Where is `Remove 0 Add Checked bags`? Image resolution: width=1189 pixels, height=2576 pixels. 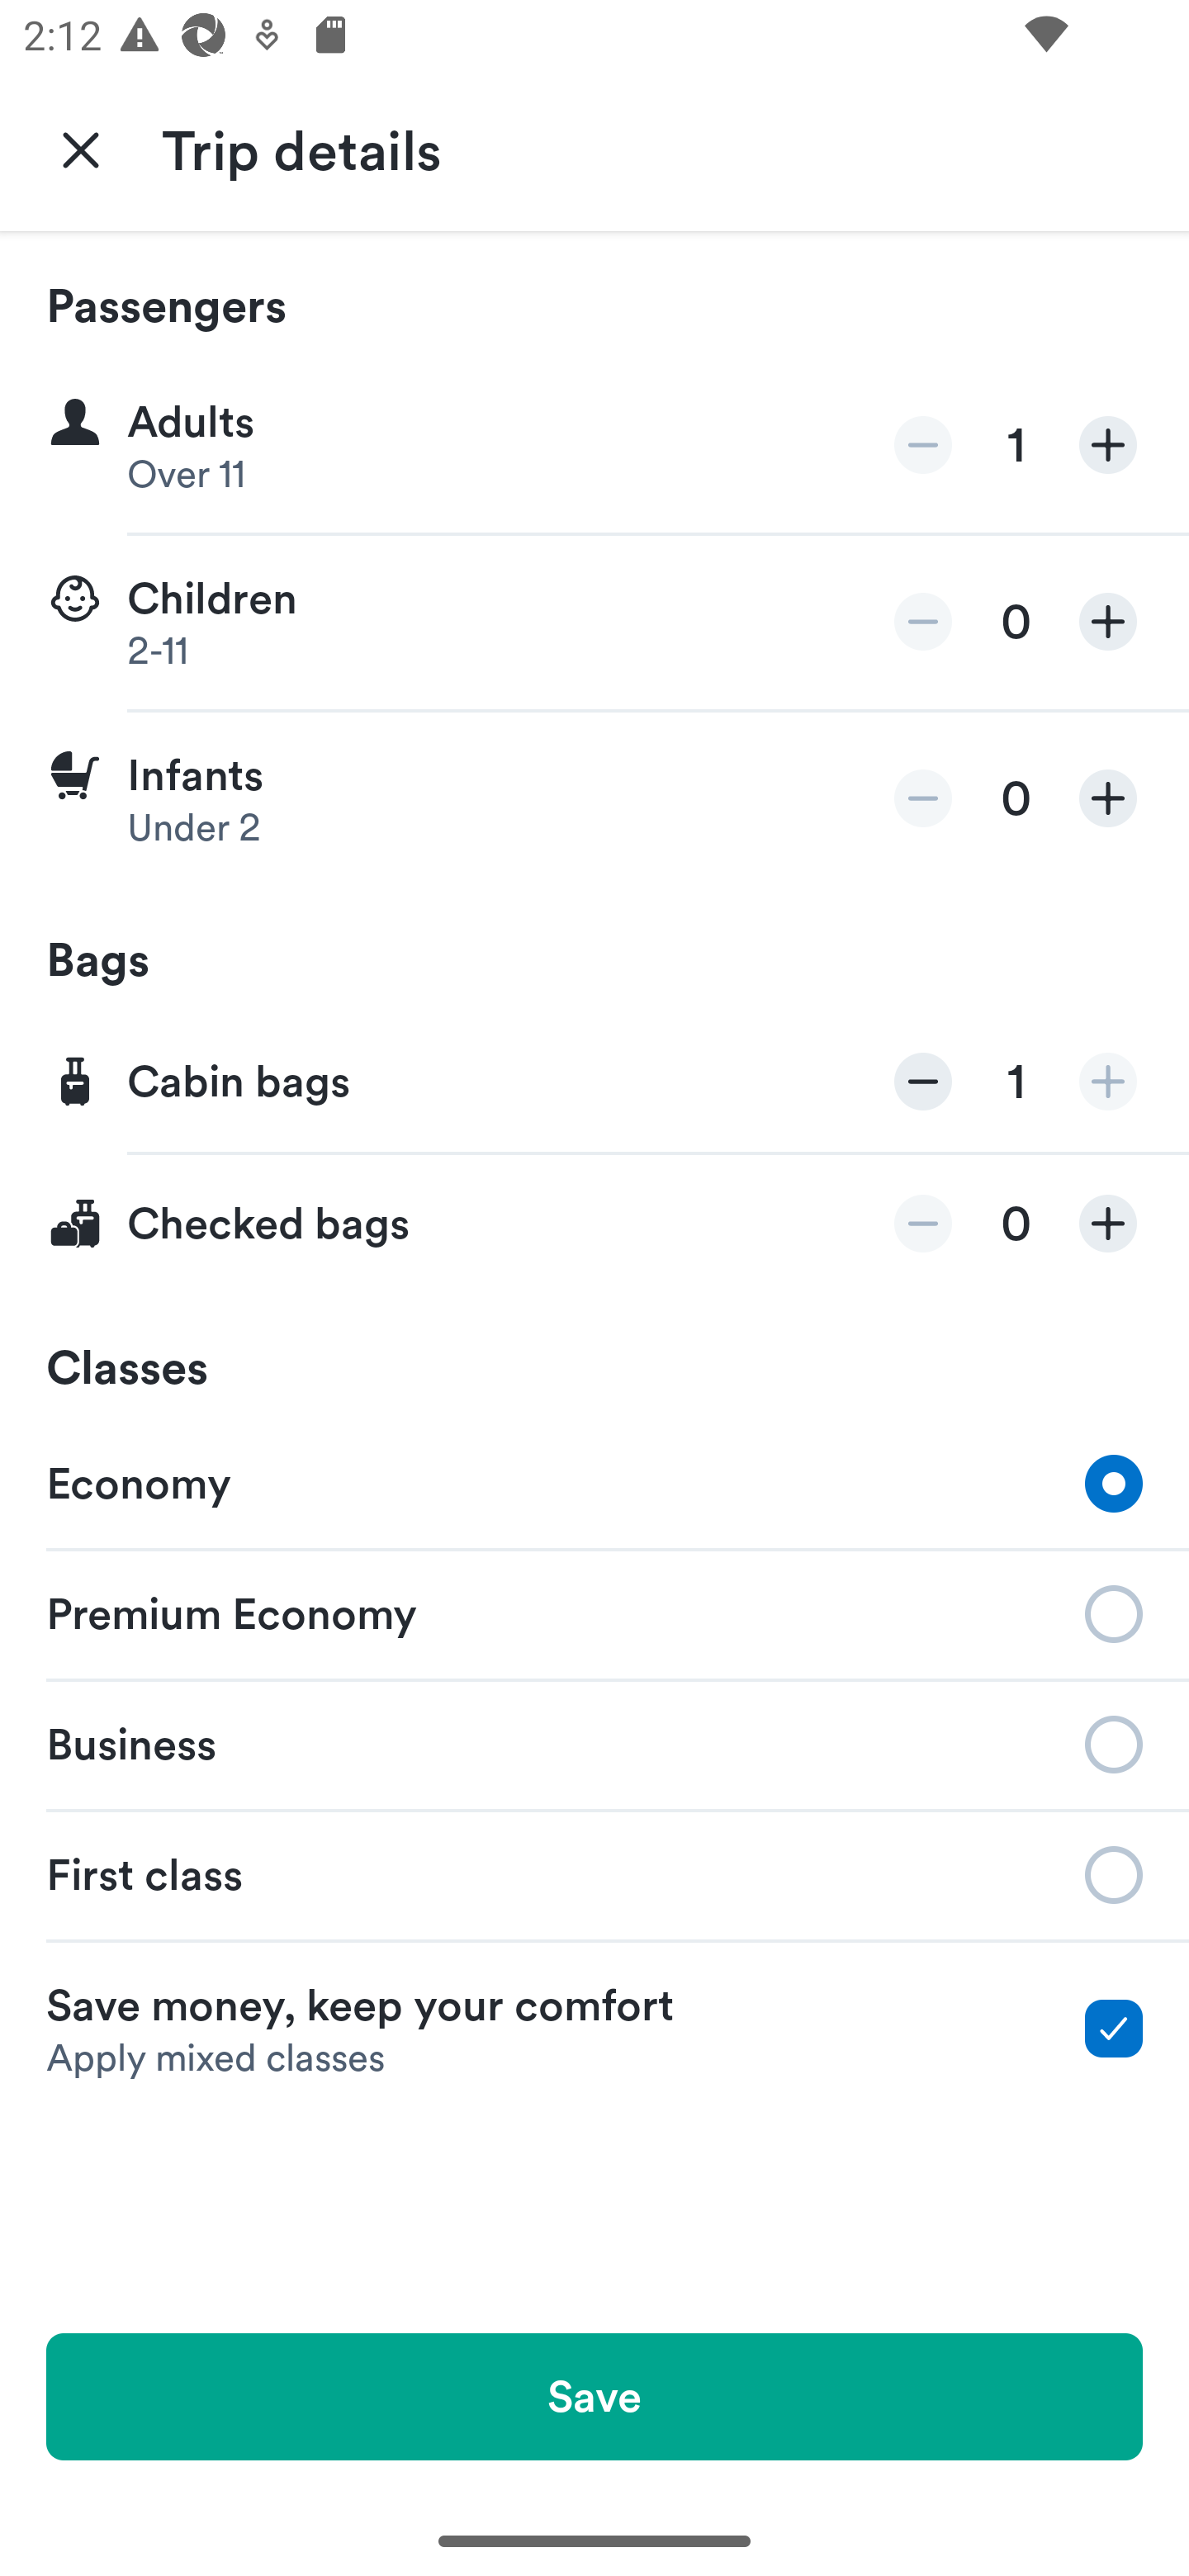
Remove 0 Add Checked bags is located at coordinates (594, 1224).